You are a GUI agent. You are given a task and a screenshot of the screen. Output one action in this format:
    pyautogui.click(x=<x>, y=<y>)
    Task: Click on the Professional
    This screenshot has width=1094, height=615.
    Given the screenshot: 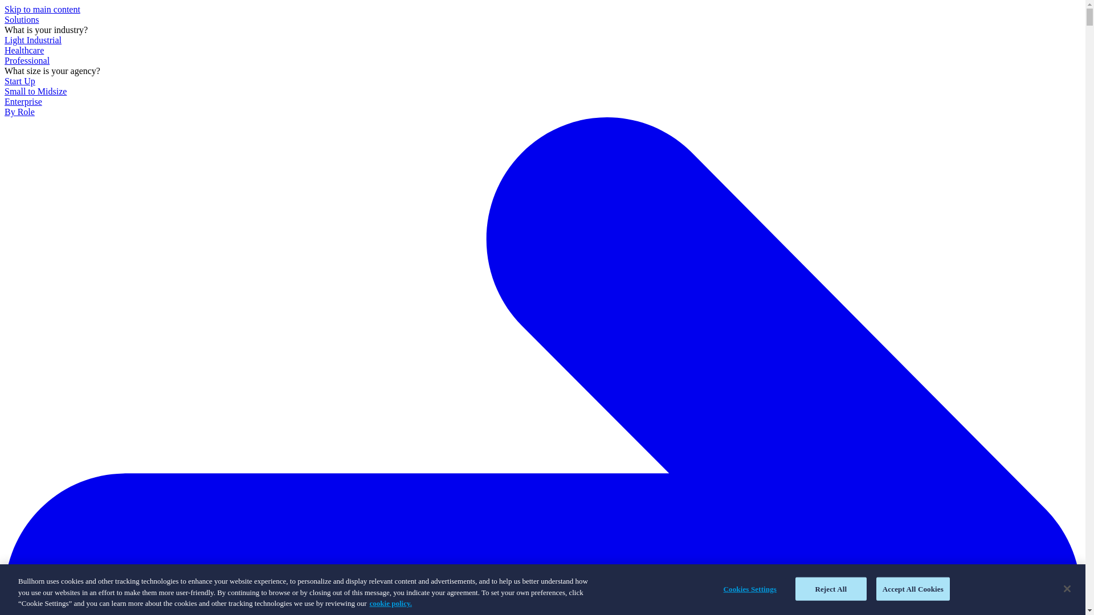 What is the action you would take?
    pyautogui.click(x=26, y=60)
    